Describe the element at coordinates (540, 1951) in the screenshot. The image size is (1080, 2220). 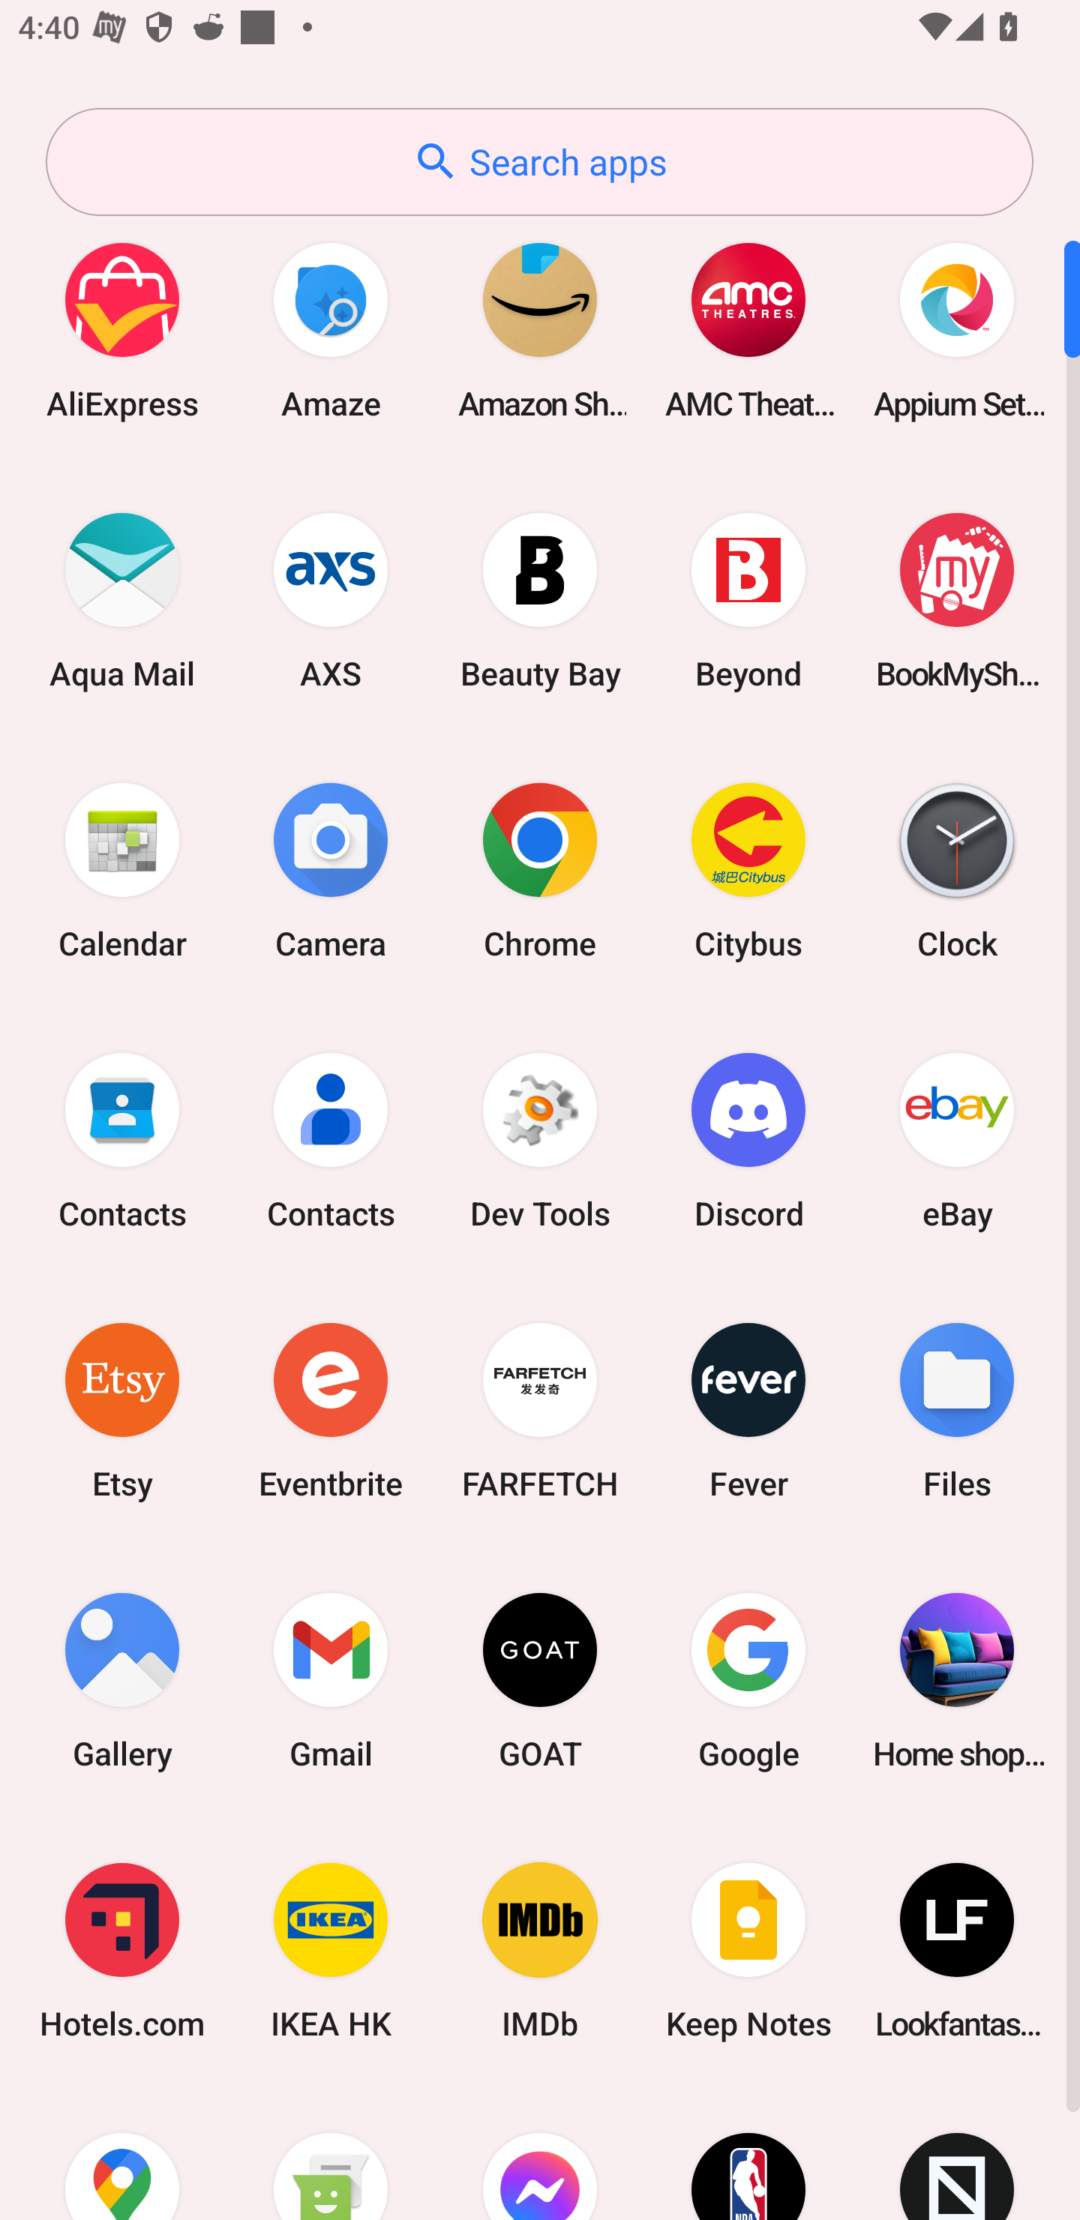
I see `IMDb` at that location.